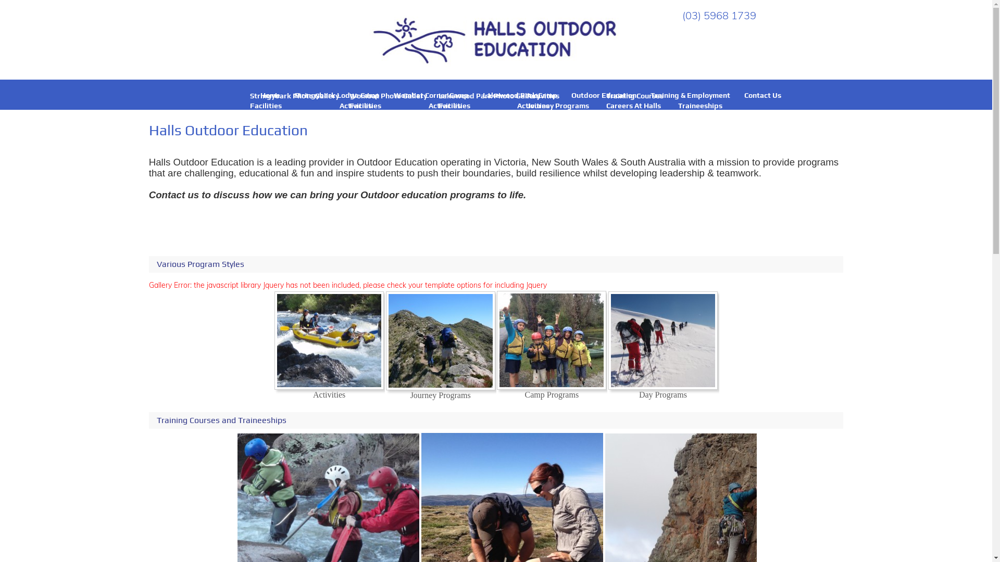  Describe the element at coordinates (389, 96) in the screenshot. I see `Wombat Photo Gallery` at that location.